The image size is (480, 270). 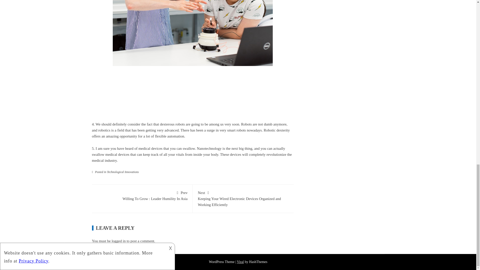 I want to click on Technological Innovations, so click(x=121, y=136).